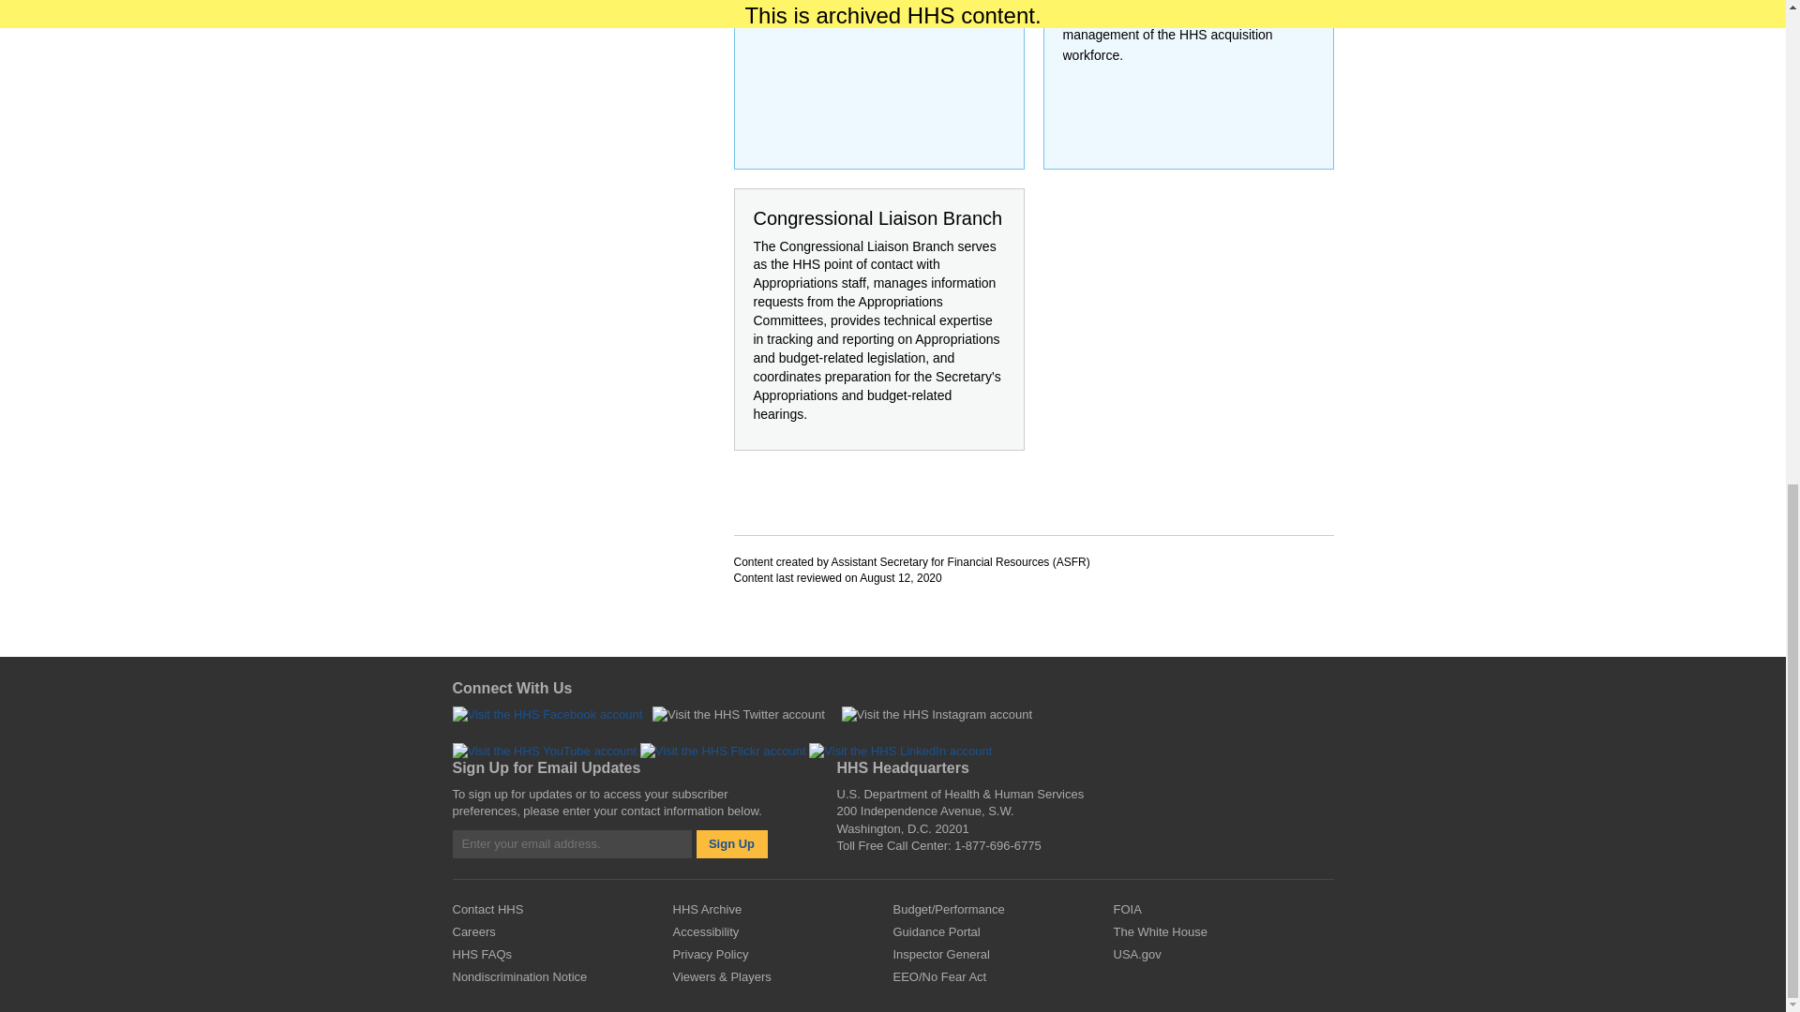 The width and height of the screenshot is (1800, 1012). Describe the element at coordinates (547, 712) in the screenshot. I see `Visit the HHS Facebook account` at that location.